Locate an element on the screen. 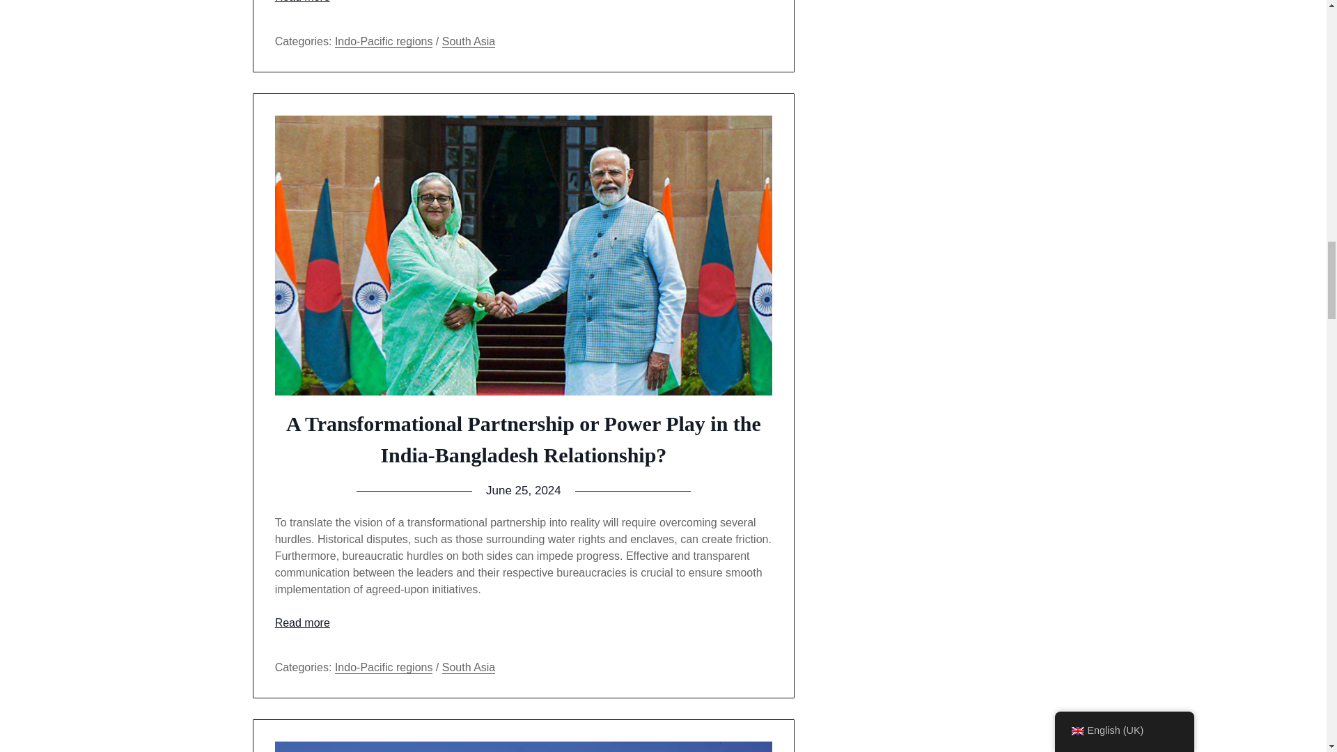 Image resolution: width=1337 pixels, height=752 pixels. South Asia is located at coordinates (469, 667).